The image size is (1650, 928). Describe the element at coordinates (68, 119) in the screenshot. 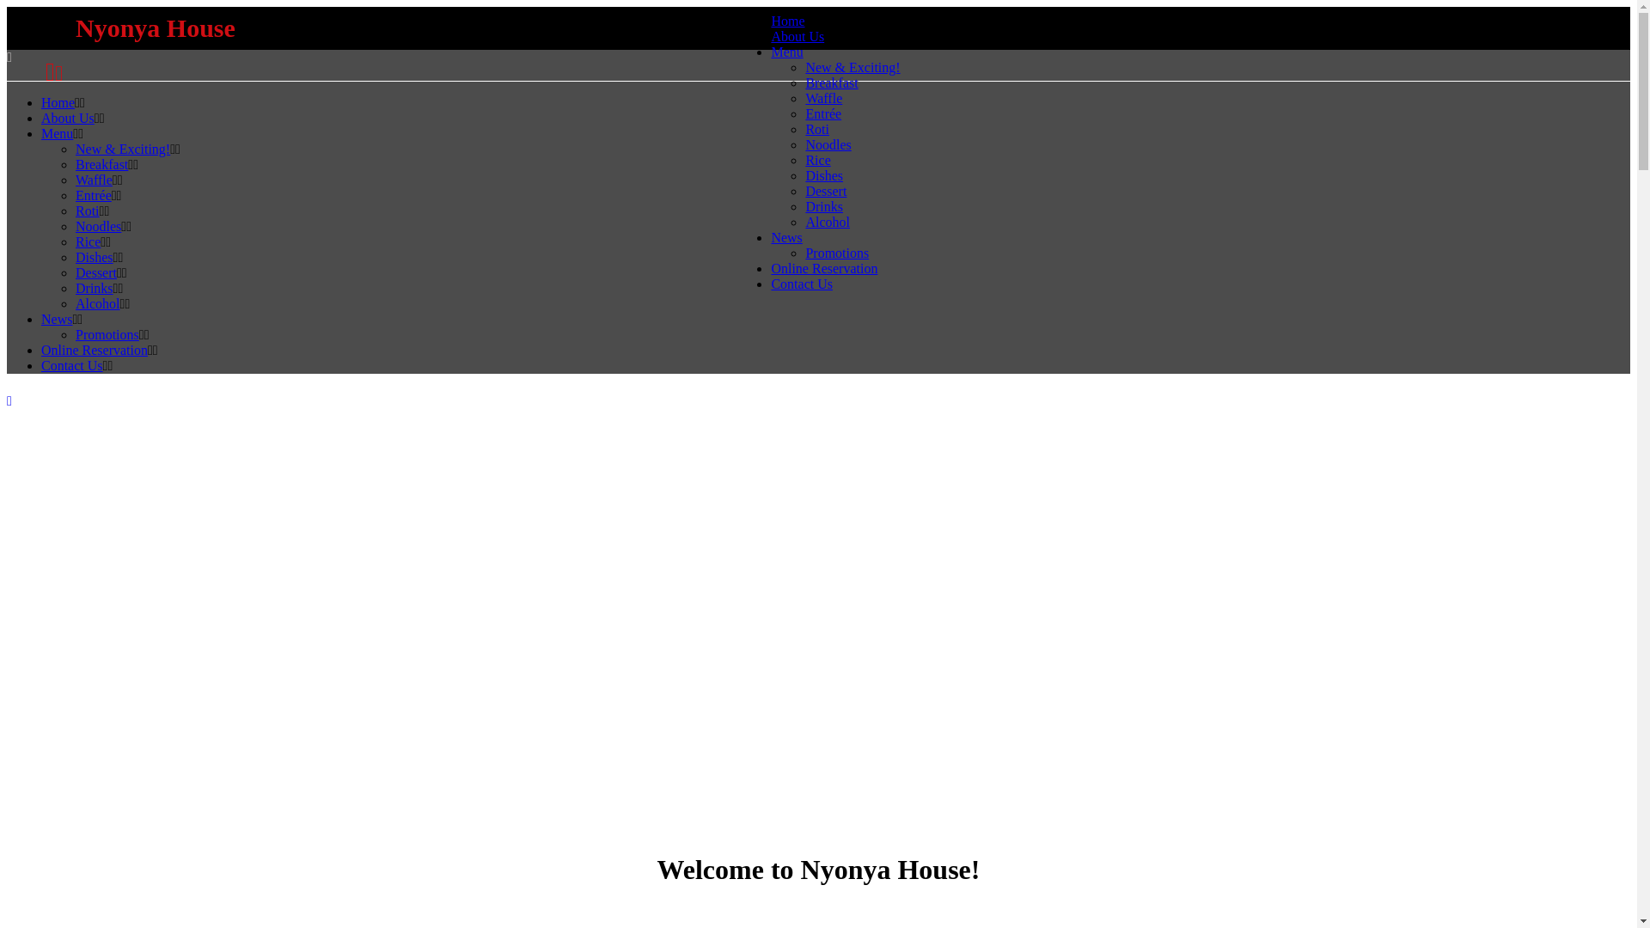

I see `About Us` at that location.